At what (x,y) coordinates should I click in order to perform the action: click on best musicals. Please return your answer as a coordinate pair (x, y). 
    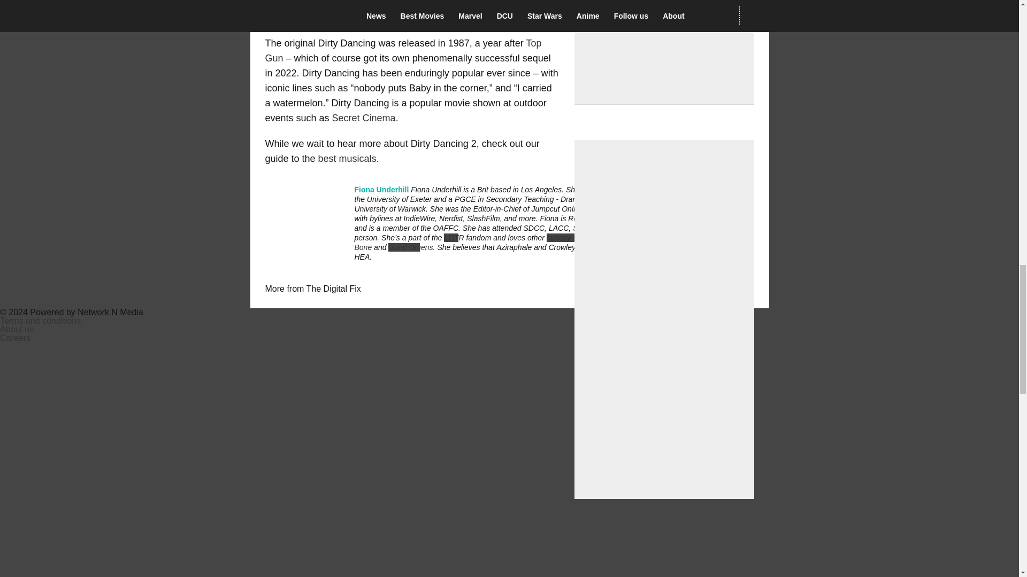
    Looking at the image, I should click on (348, 158).